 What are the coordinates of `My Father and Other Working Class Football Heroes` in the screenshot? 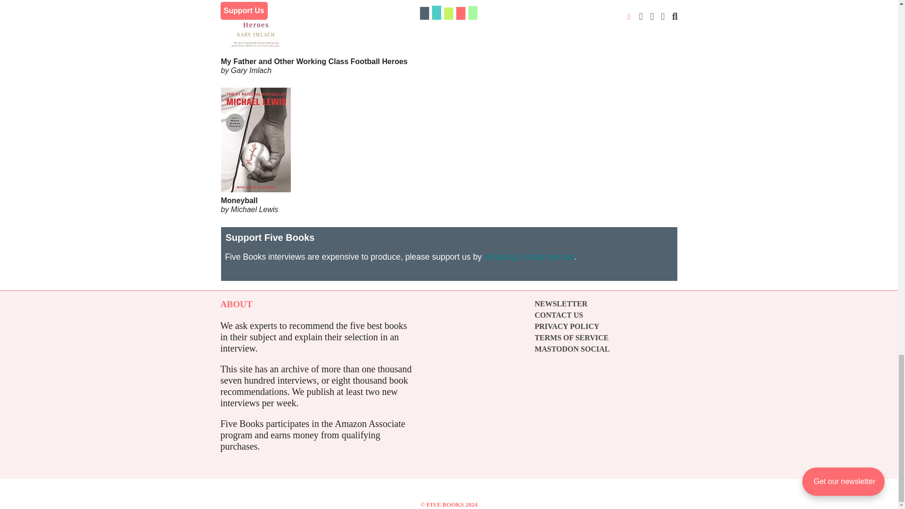 It's located at (449, 37).